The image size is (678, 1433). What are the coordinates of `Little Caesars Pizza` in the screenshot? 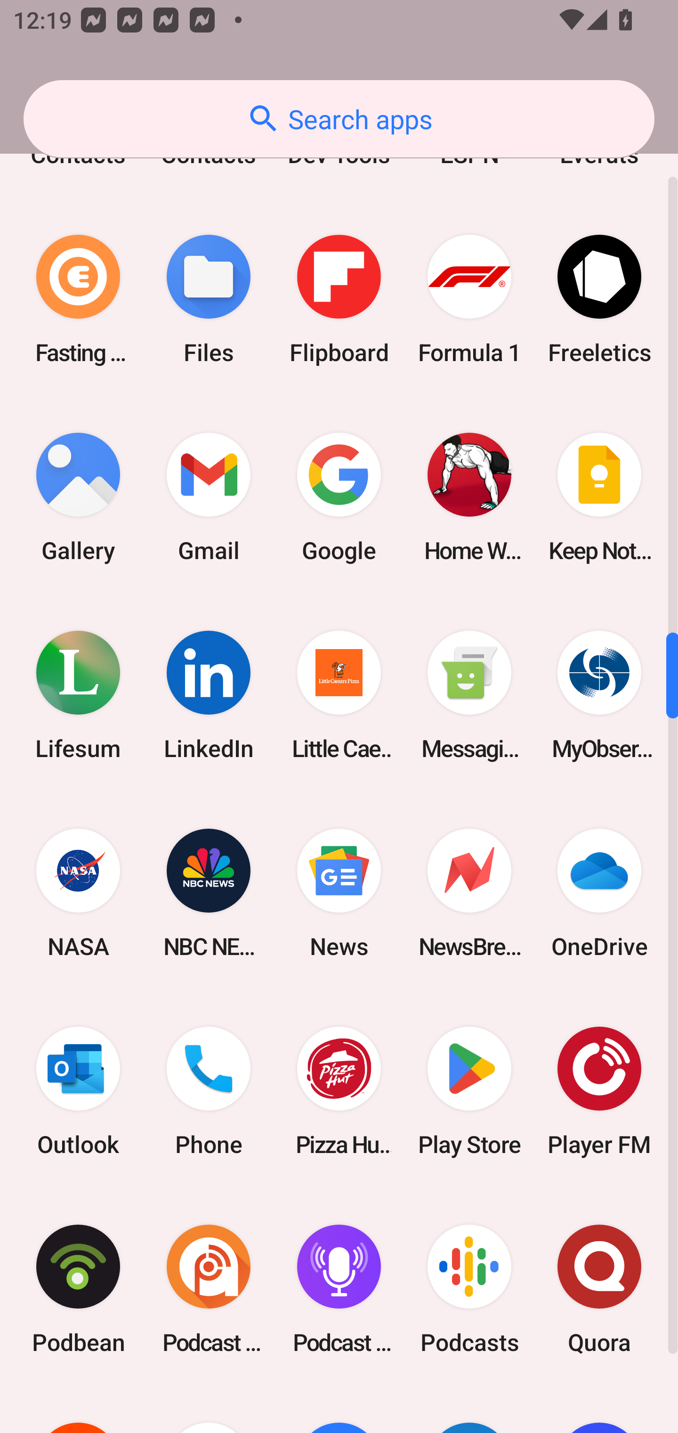 It's located at (339, 695).